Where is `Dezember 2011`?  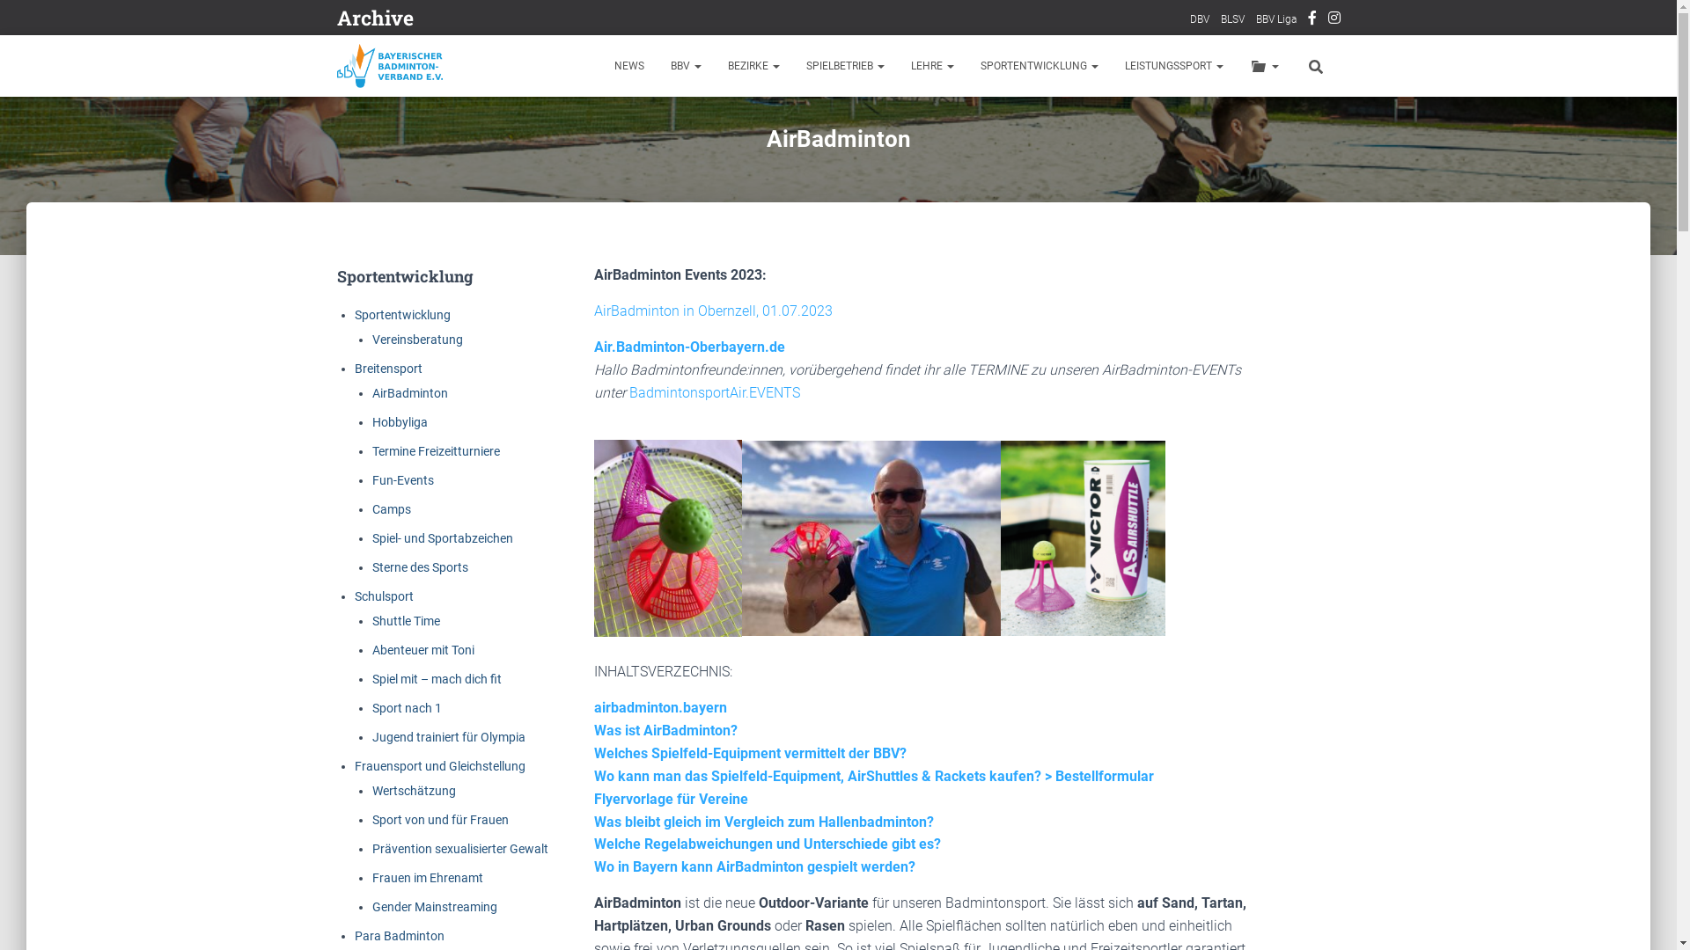 Dezember 2011 is located at coordinates (396, 831).